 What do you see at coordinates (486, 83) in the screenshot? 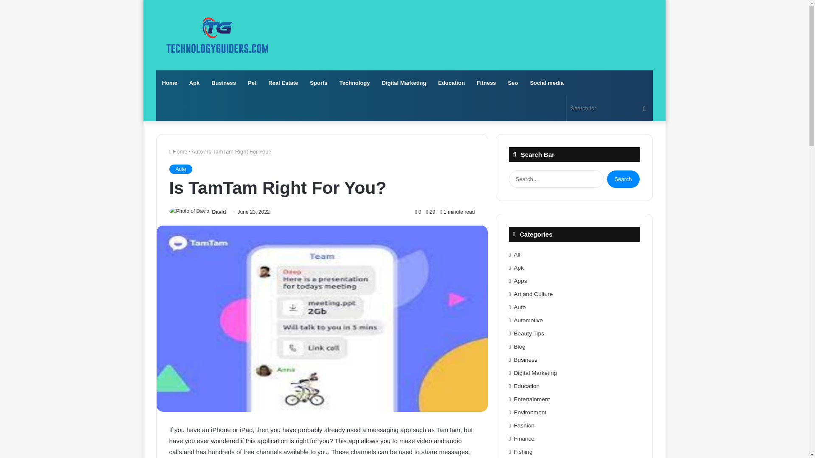
I see `Fitness` at bounding box center [486, 83].